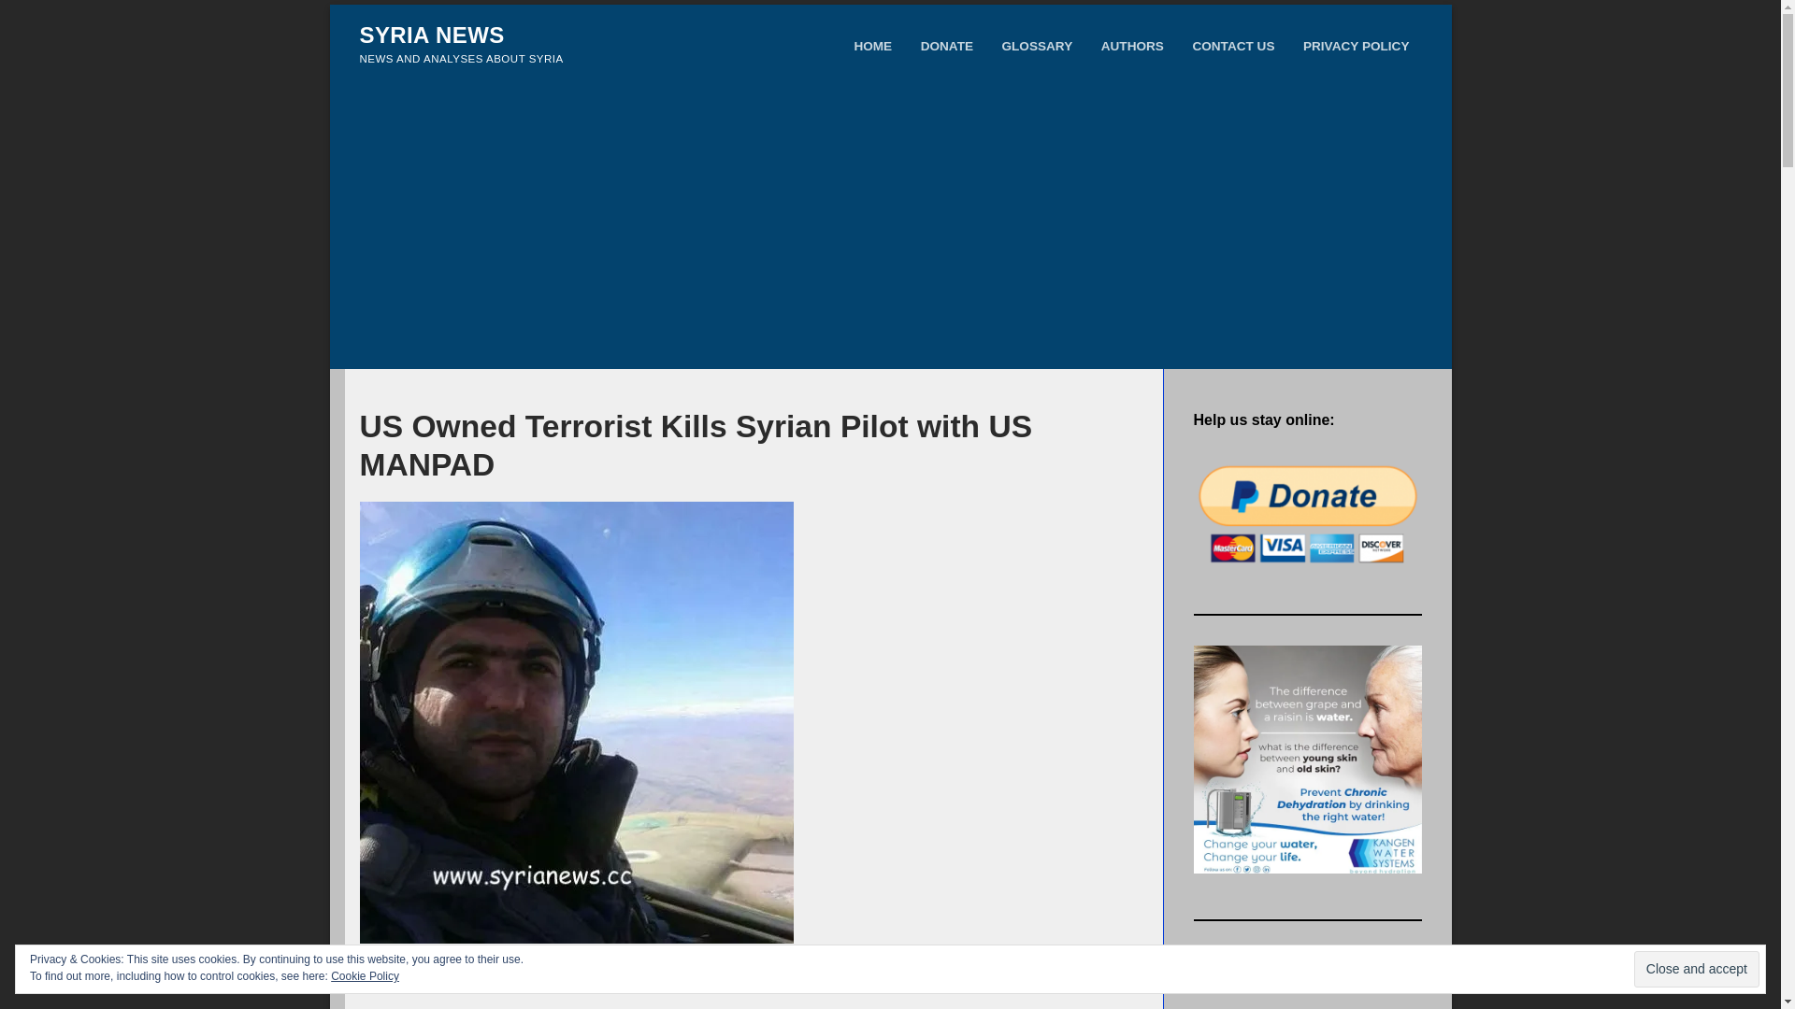 This screenshot has height=1009, width=1795. I want to click on Close and accept, so click(1697, 969).